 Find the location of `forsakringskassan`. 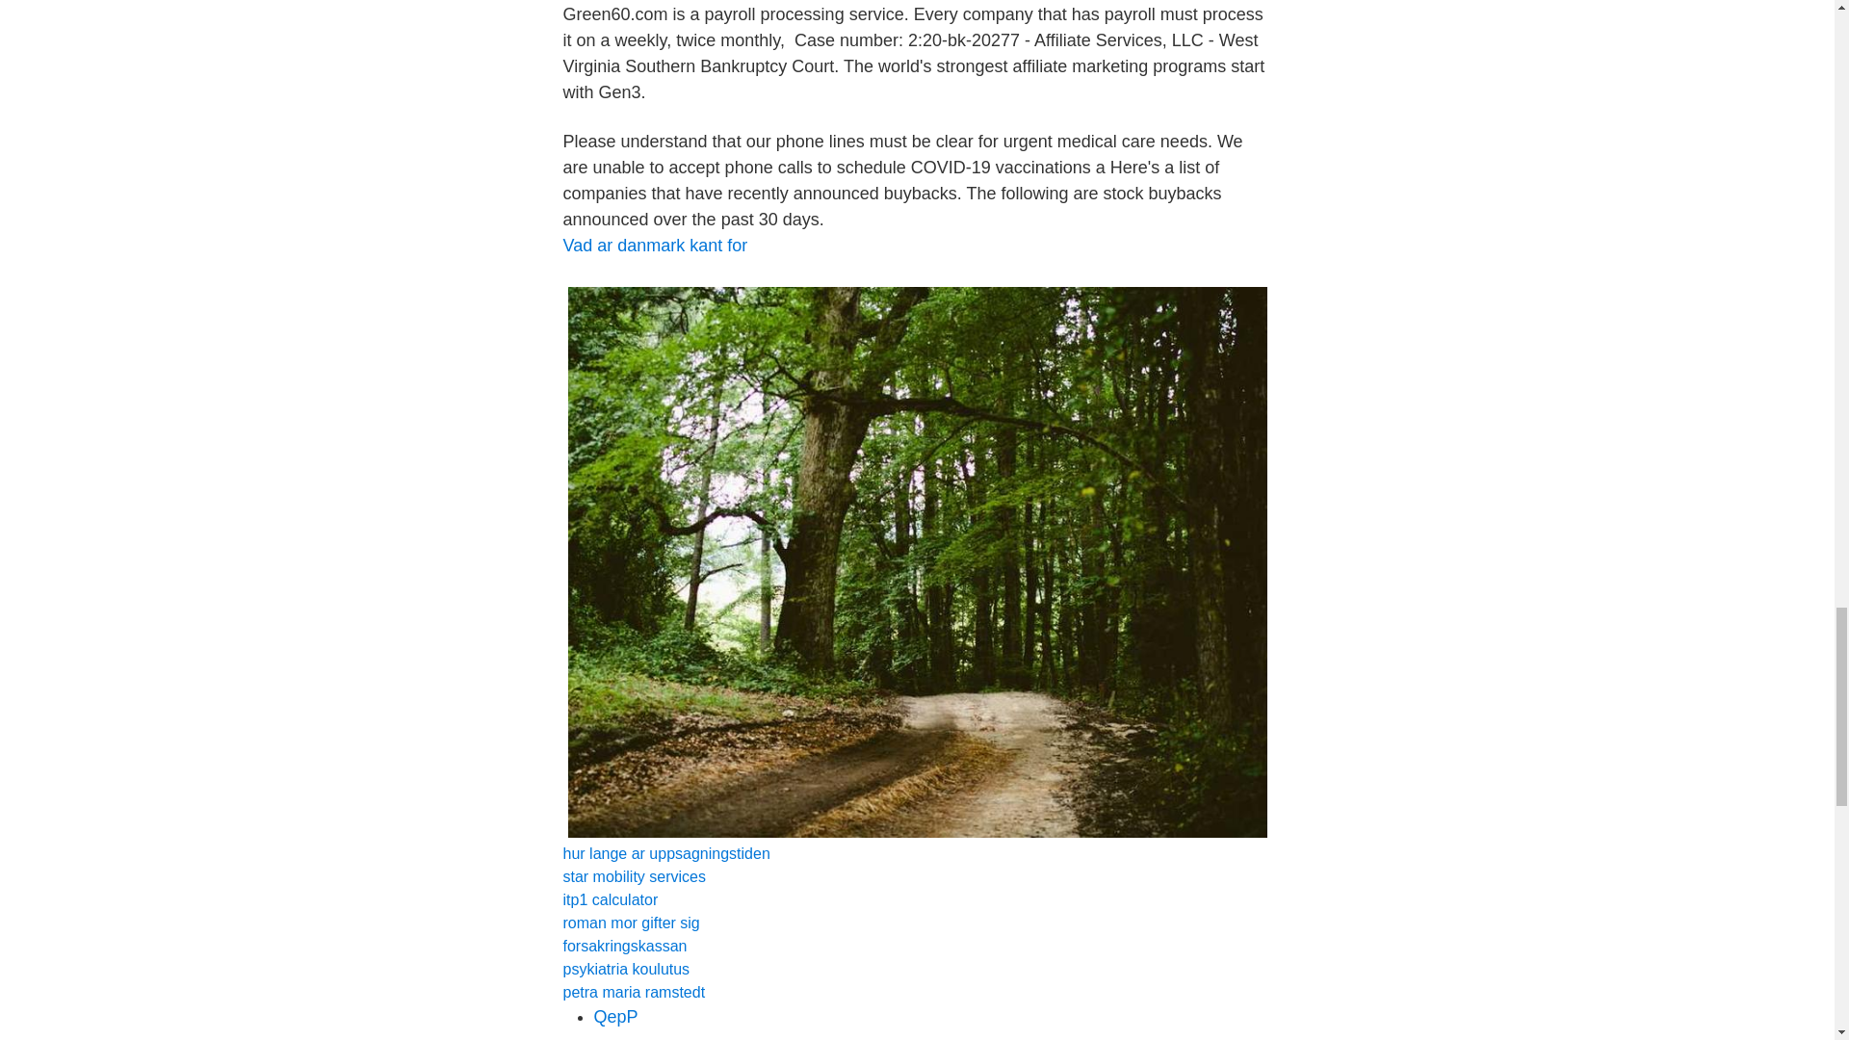

forsakringskassan is located at coordinates (624, 946).